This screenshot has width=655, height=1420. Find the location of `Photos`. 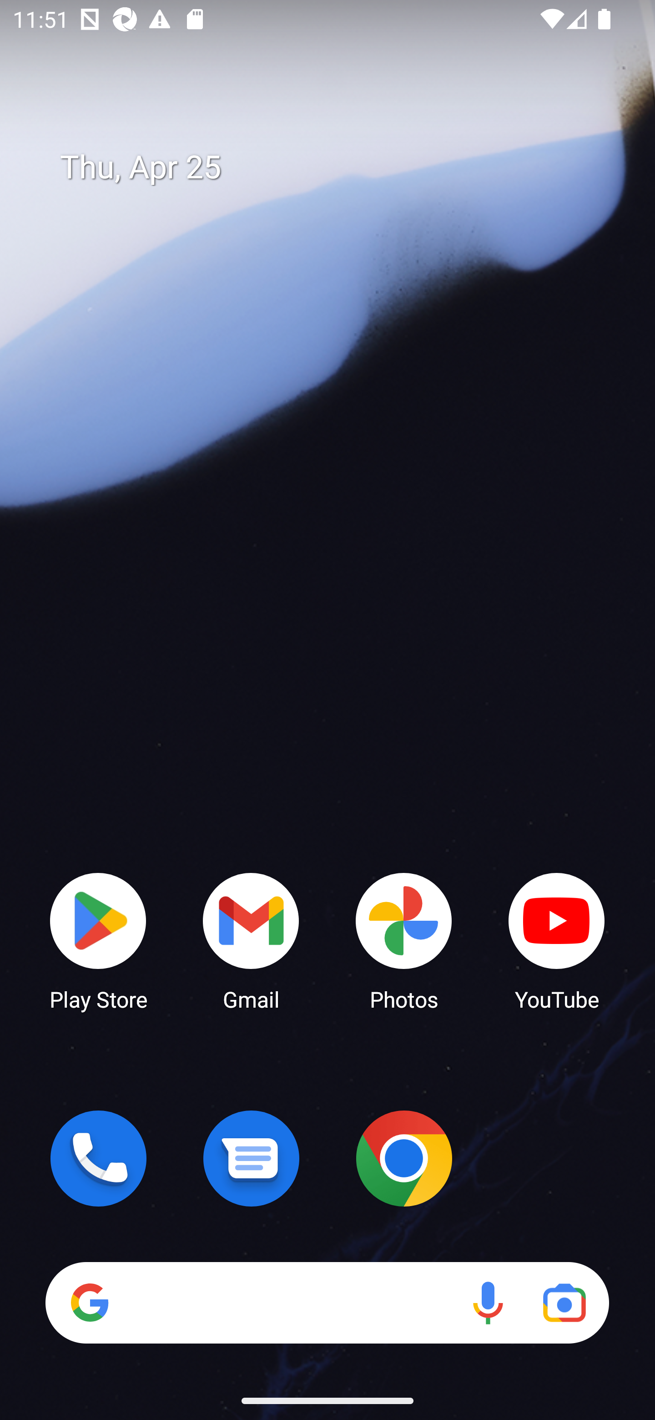

Photos is located at coordinates (404, 940).